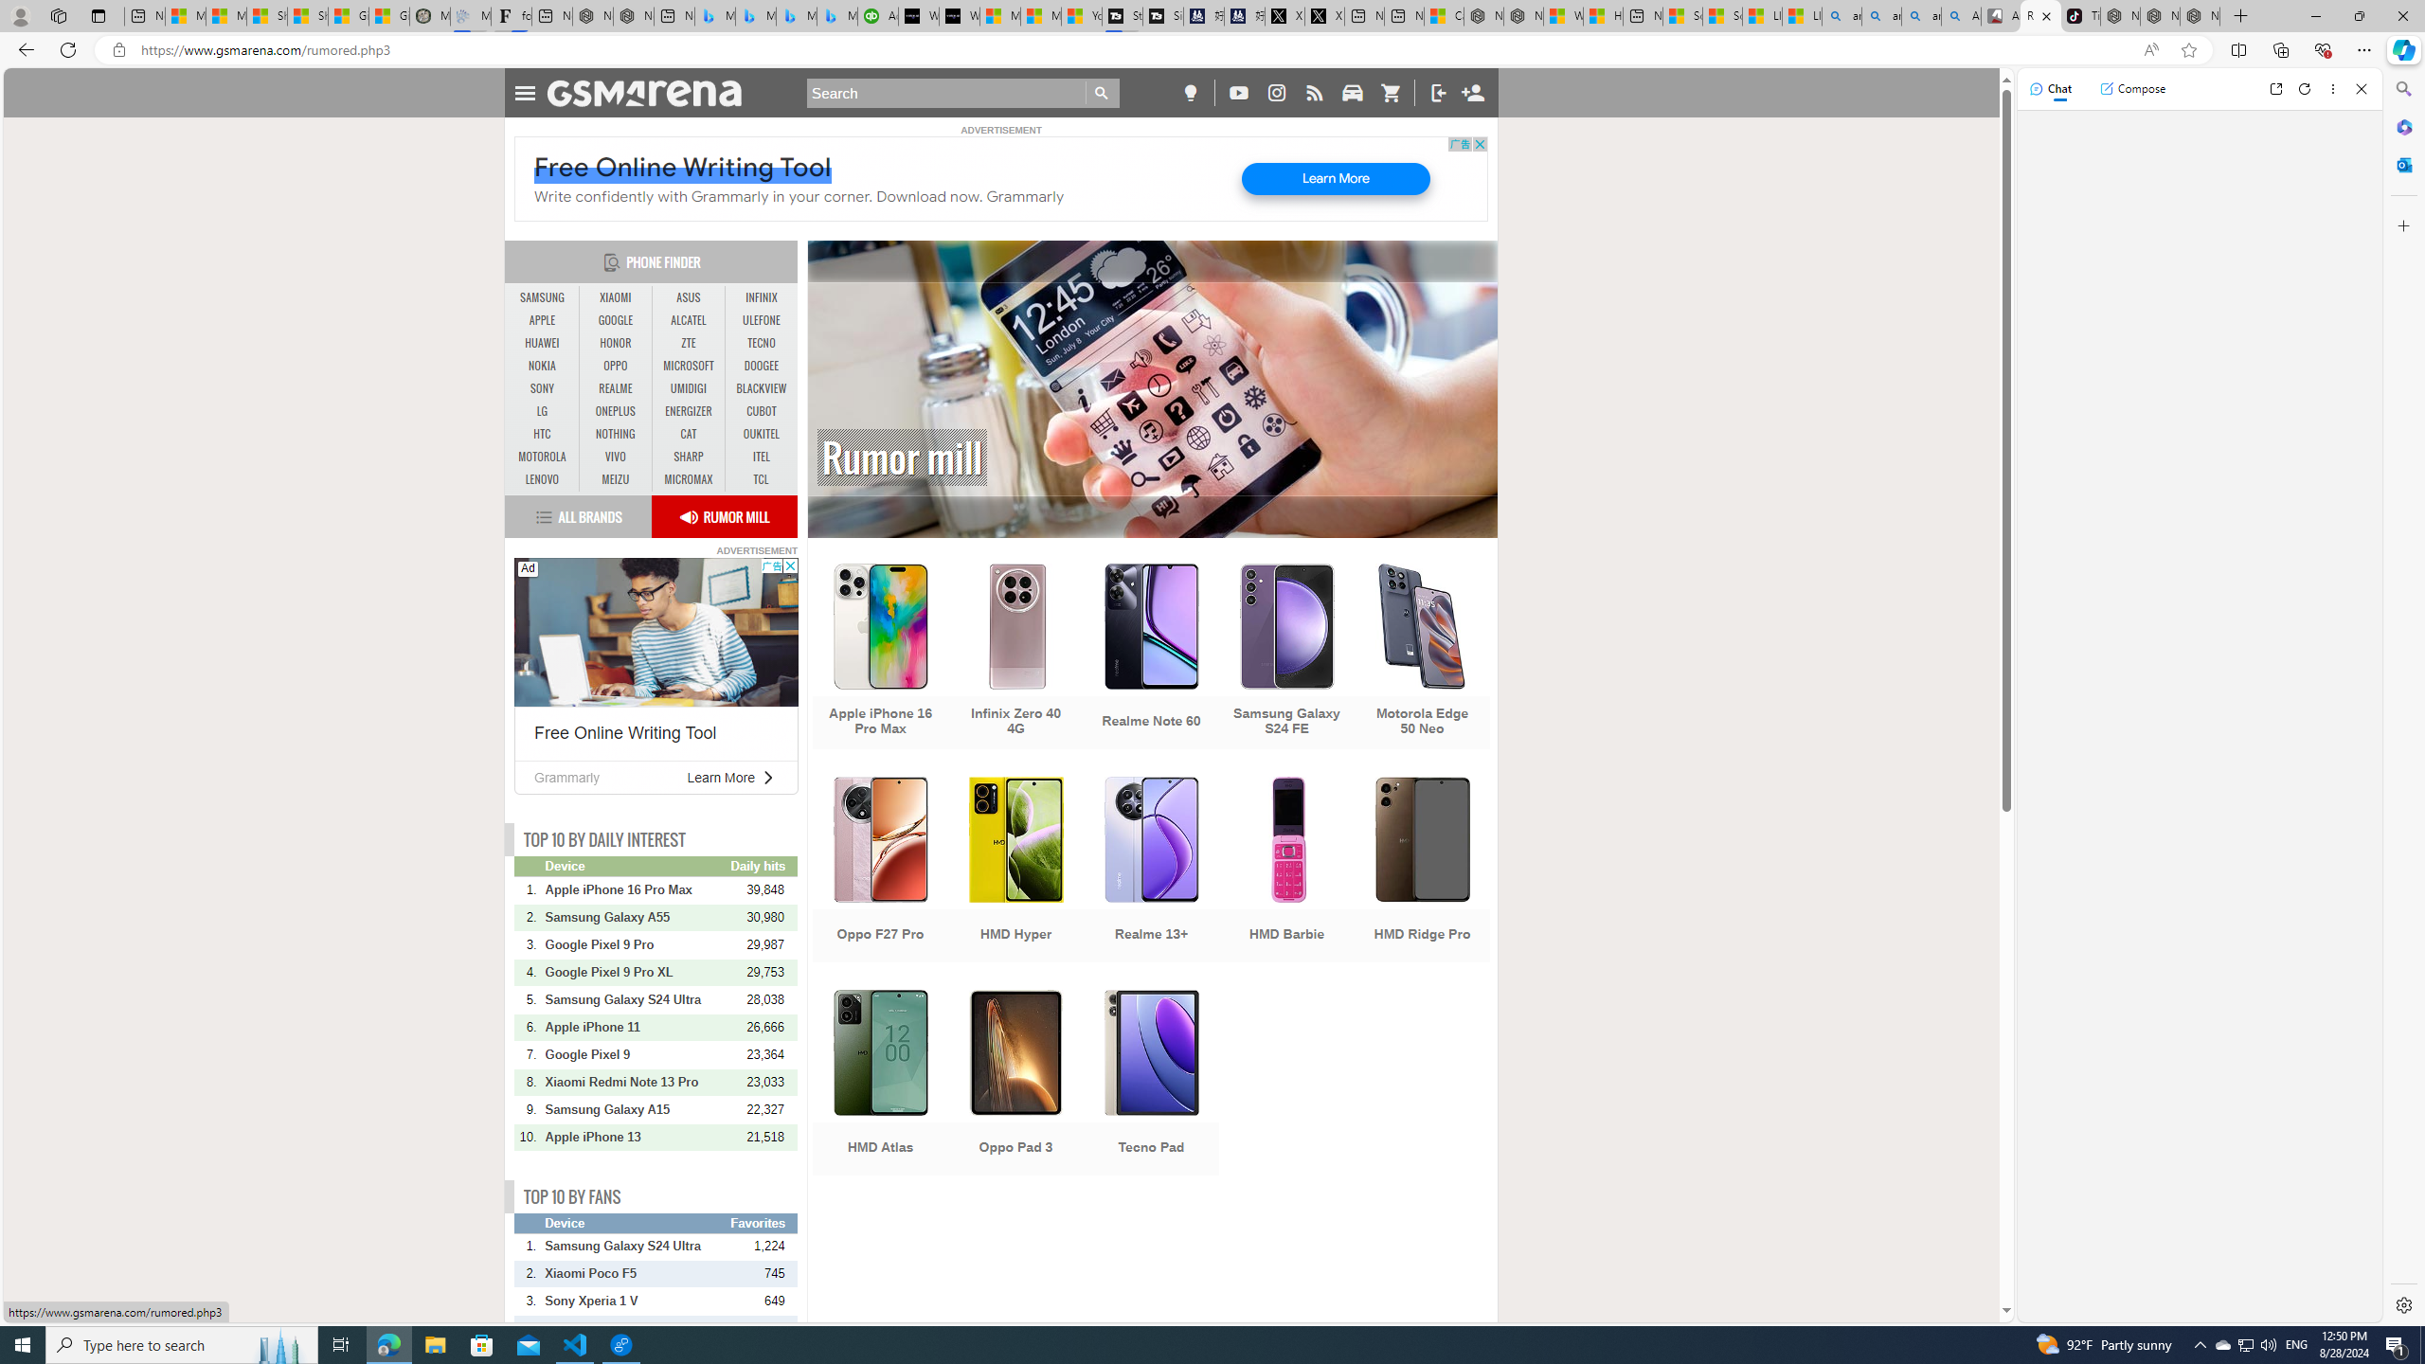 The image size is (2425, 1364). Describe the element at coordinates (616, 457) in the screenshot. I see `VIVO` at that location.